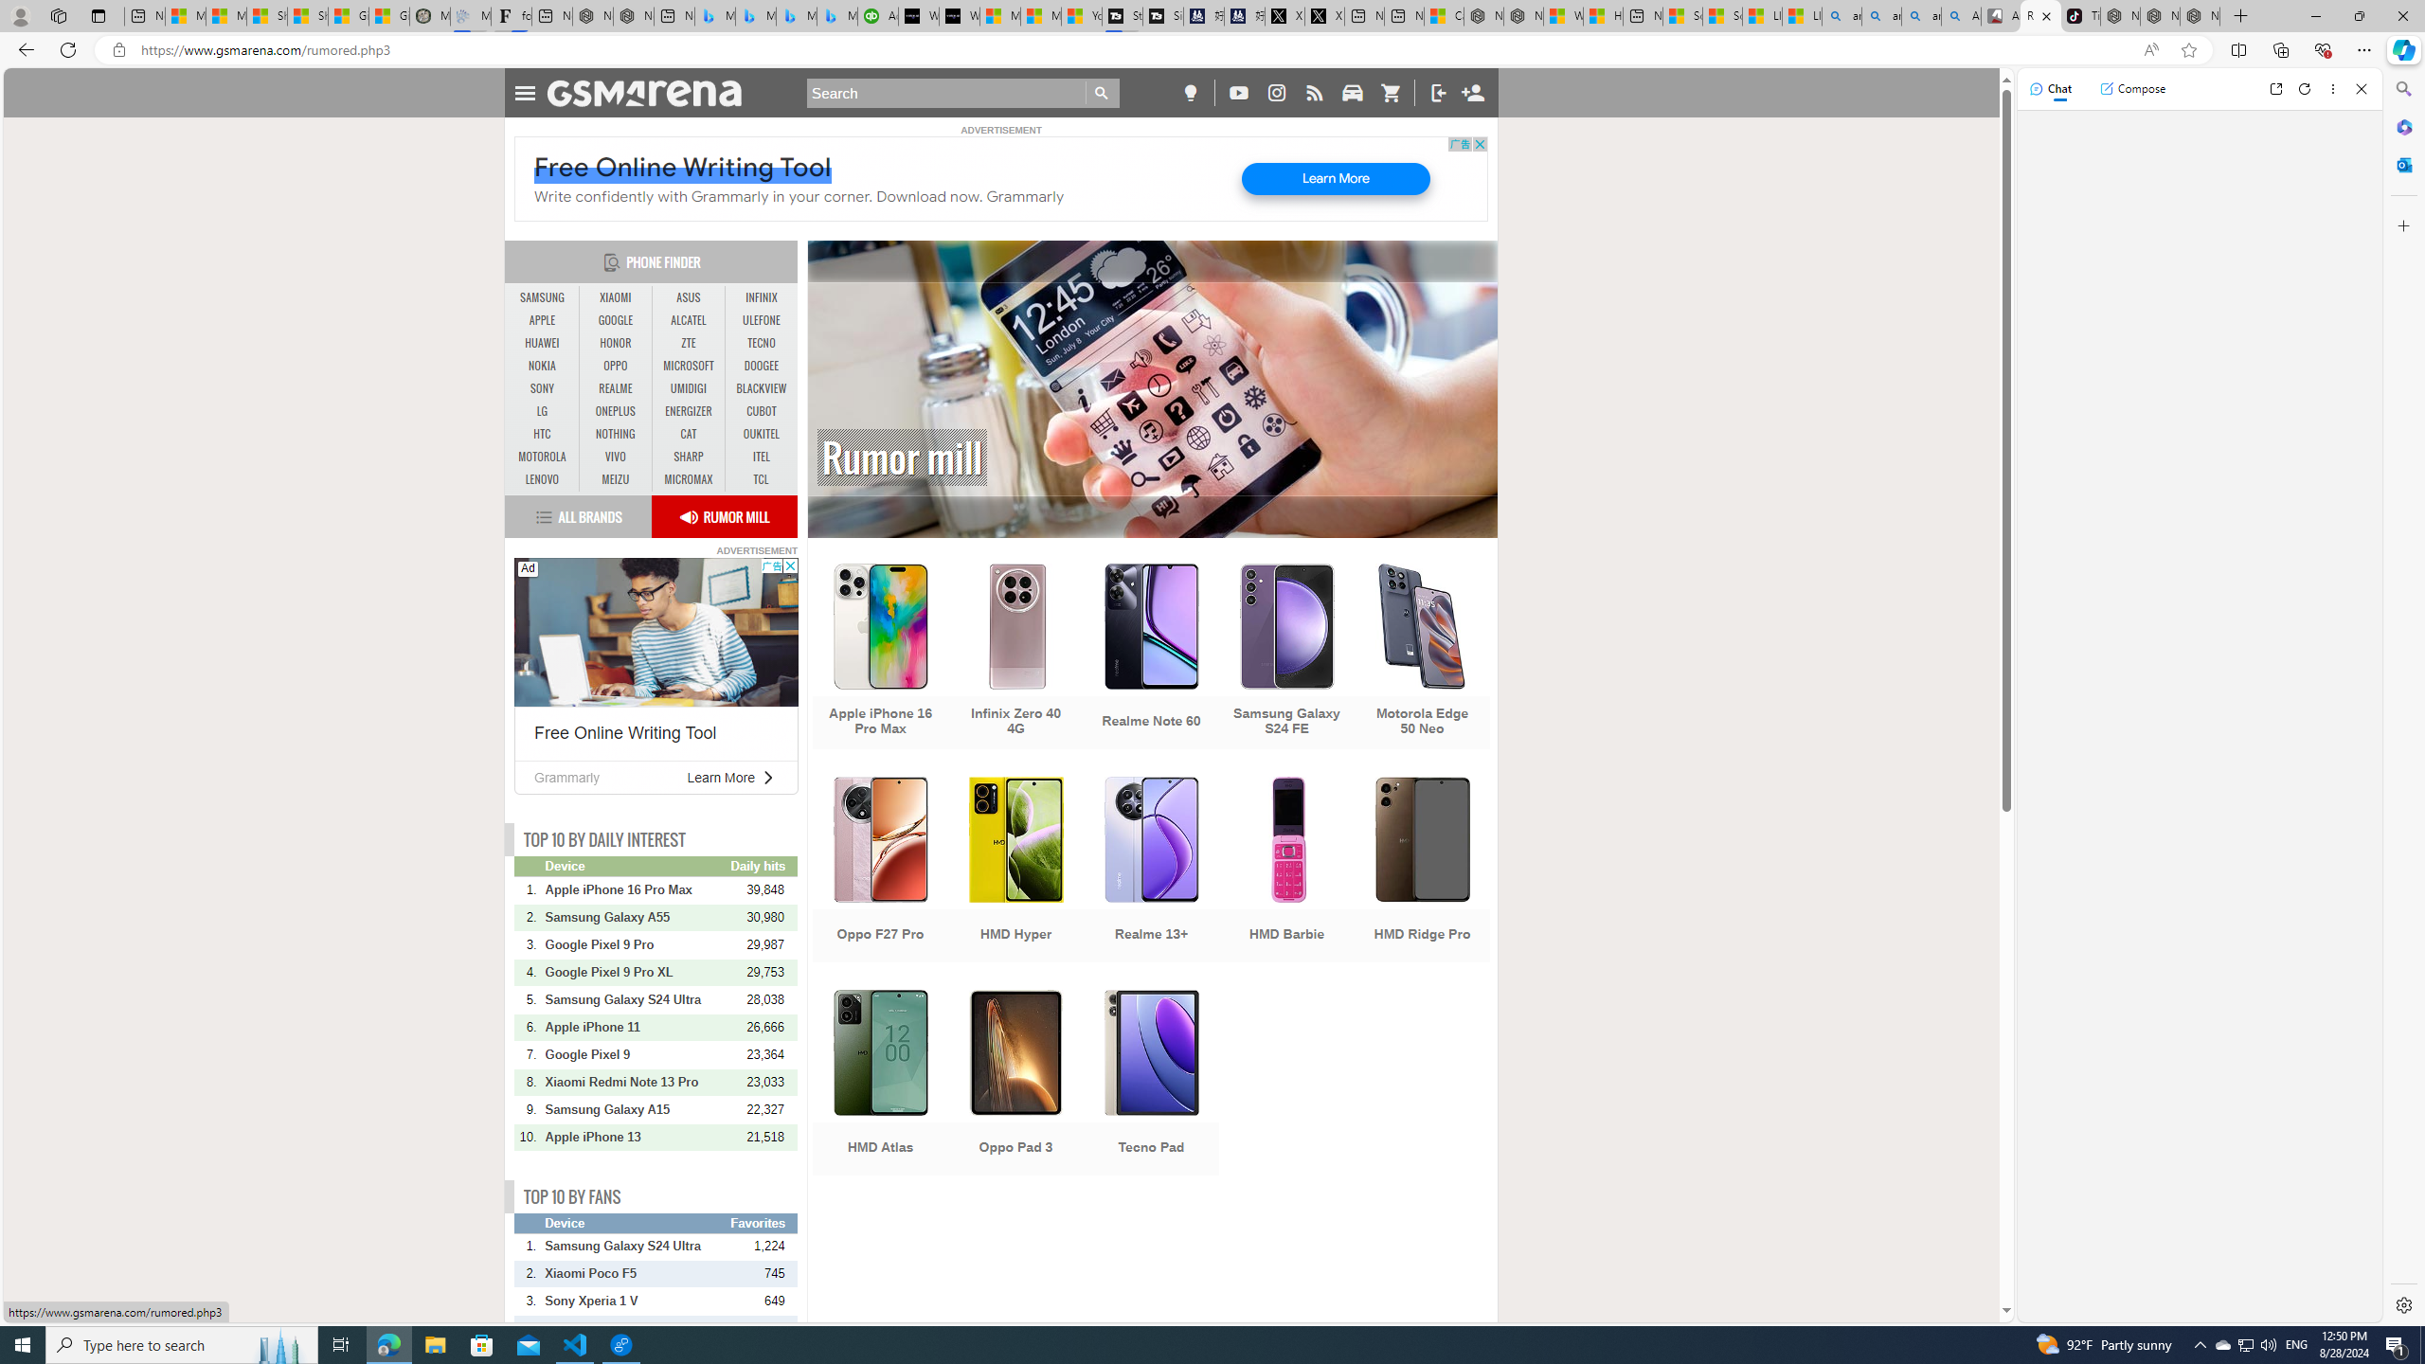 The image size is (2425, 1364). Describe the element at coordinates (616, 457) in the screenshot. I see `VIVO` at that location.